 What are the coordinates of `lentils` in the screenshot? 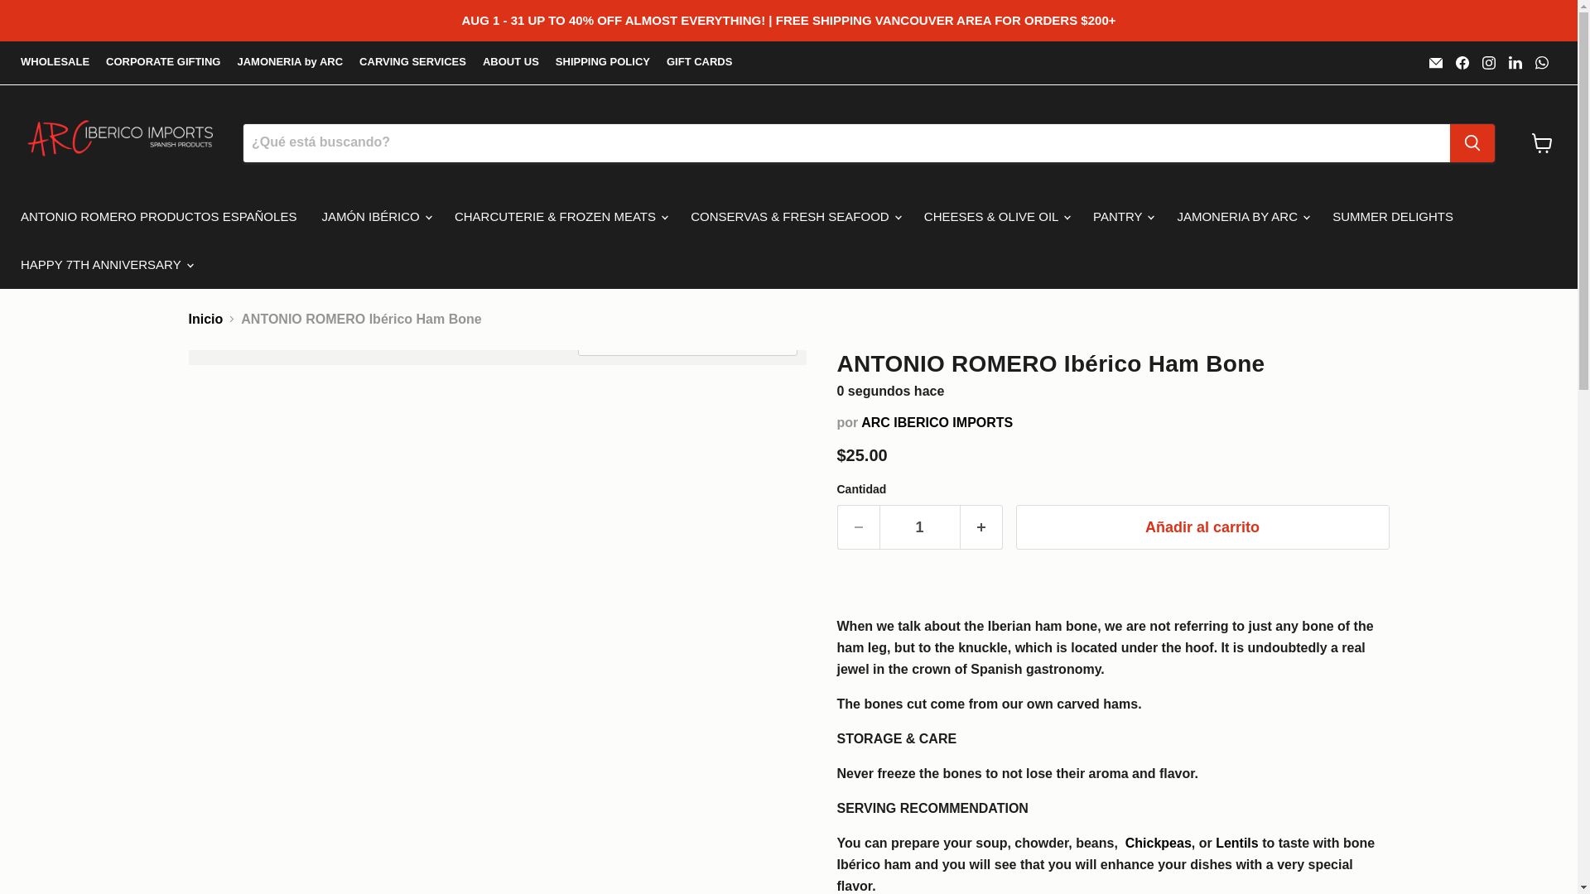 It's located at (1237, 843).